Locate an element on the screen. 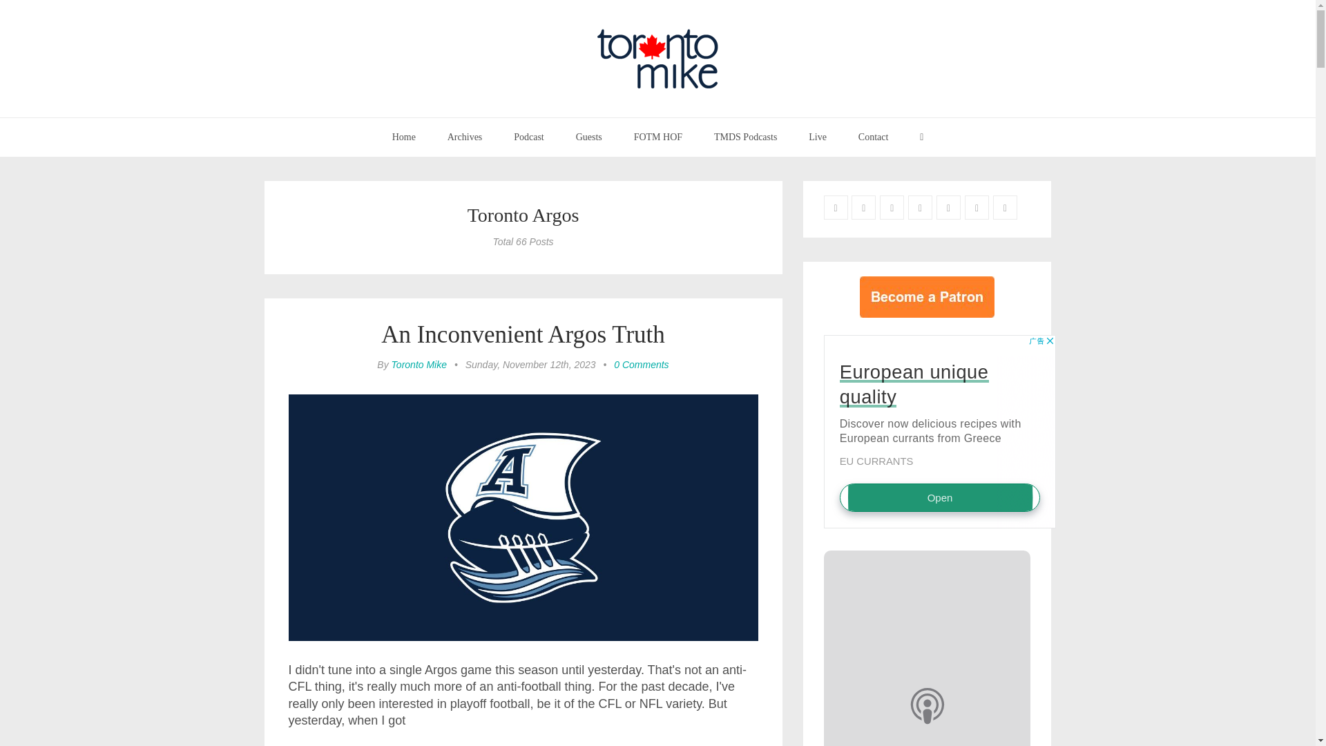  Contact is located at coordinates (873, 137).